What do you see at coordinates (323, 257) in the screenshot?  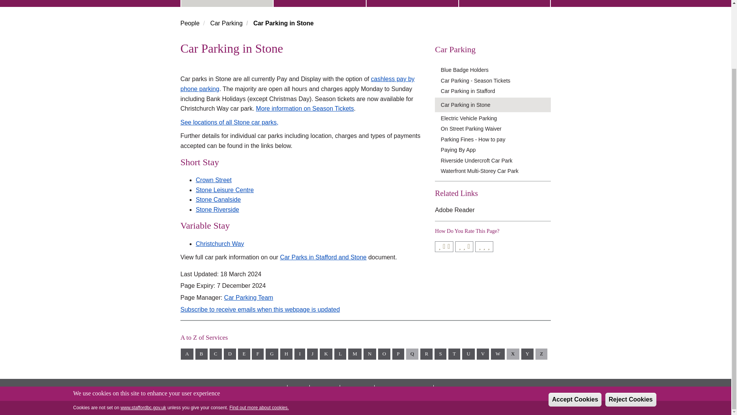 I see `Car Parks in Stafford and Stone` at bounding box center [323, 257].